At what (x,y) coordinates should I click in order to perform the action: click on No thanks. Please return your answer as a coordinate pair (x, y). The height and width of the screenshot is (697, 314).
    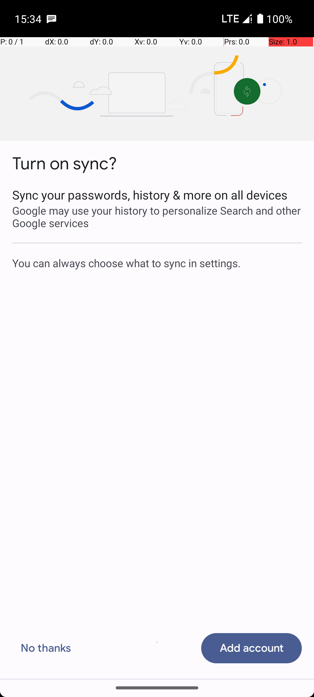
    Looking at the image, I should click on (46, 648).